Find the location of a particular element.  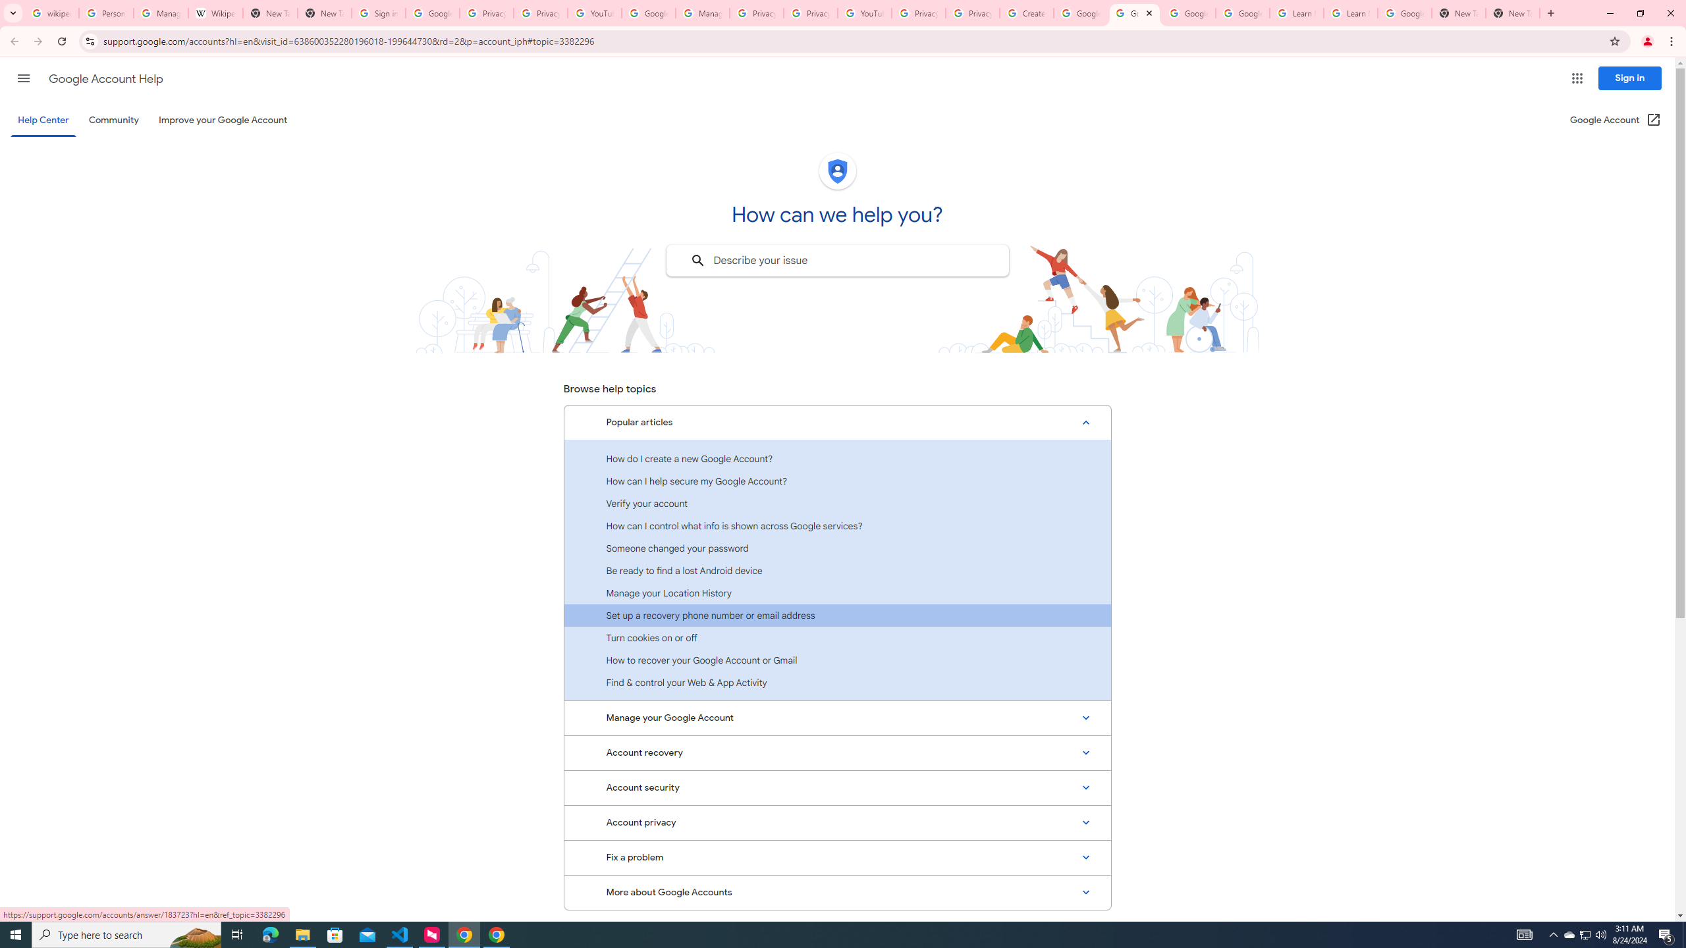

Google Account Help is located at coordinates (1243, 13).